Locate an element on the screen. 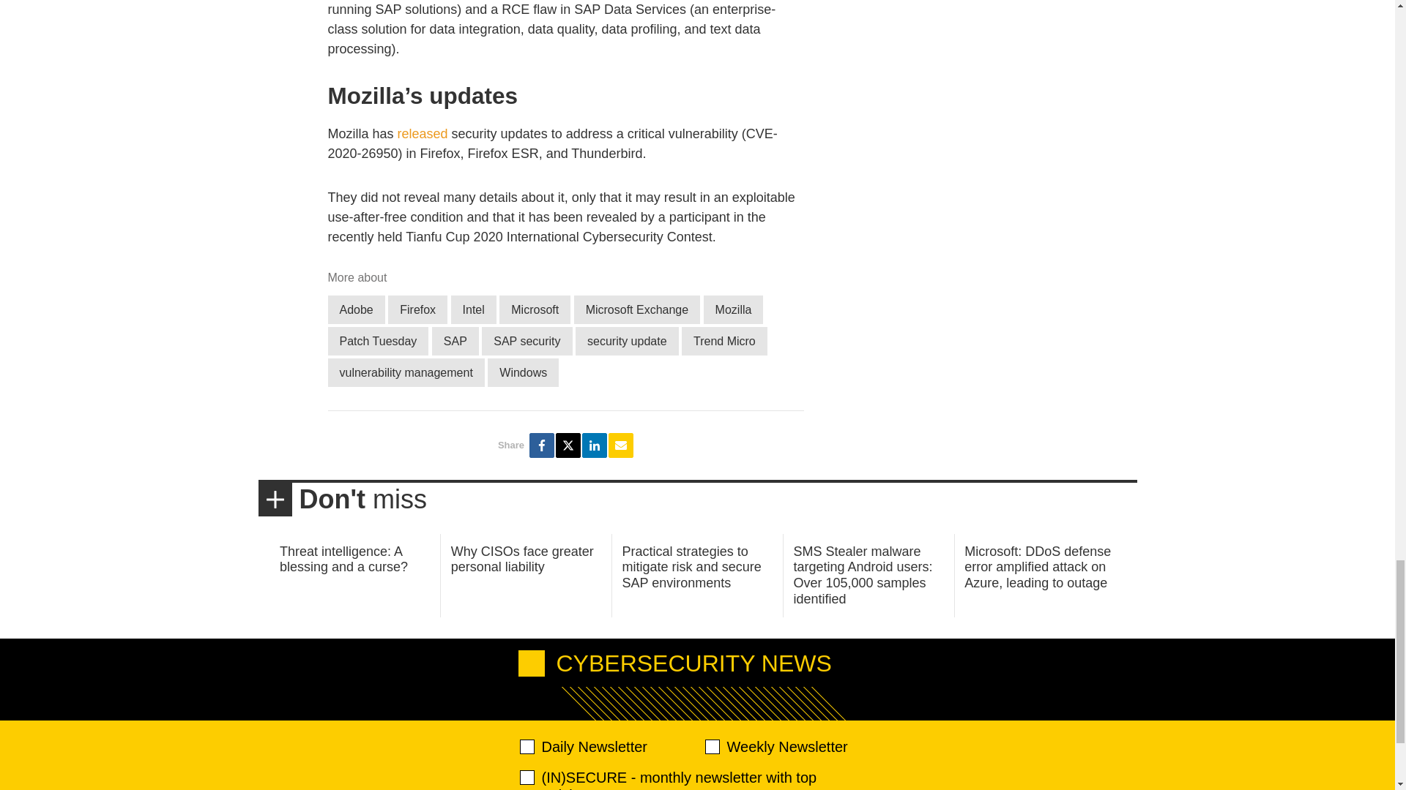 Image resolution: width=1406 pixels, height=790 pixels. 28abe5d9ef is located at coordinates (527, 778).